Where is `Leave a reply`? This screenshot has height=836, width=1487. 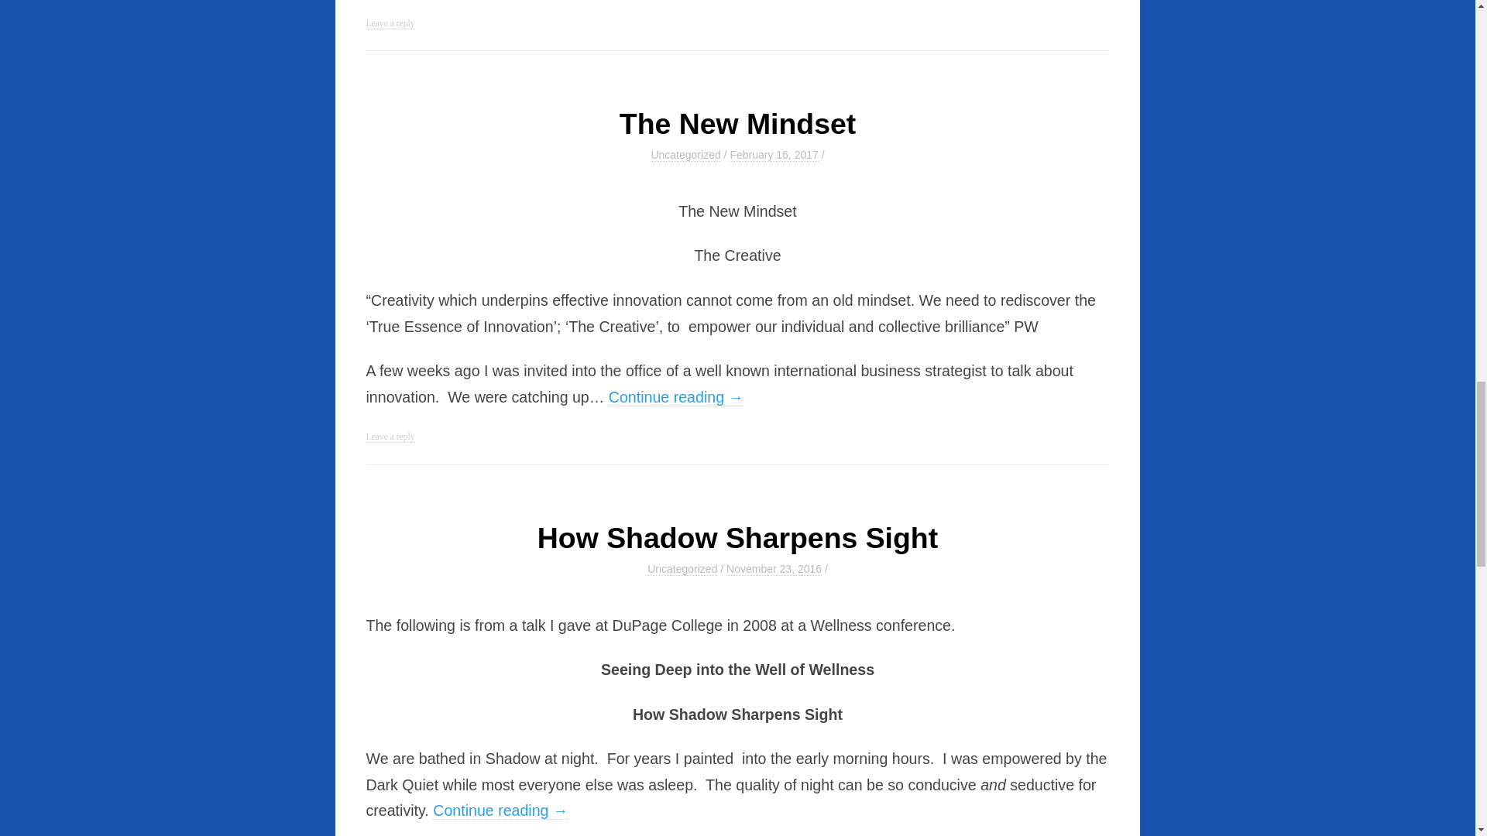
Leave a reply is located at coordinates (390, 23).